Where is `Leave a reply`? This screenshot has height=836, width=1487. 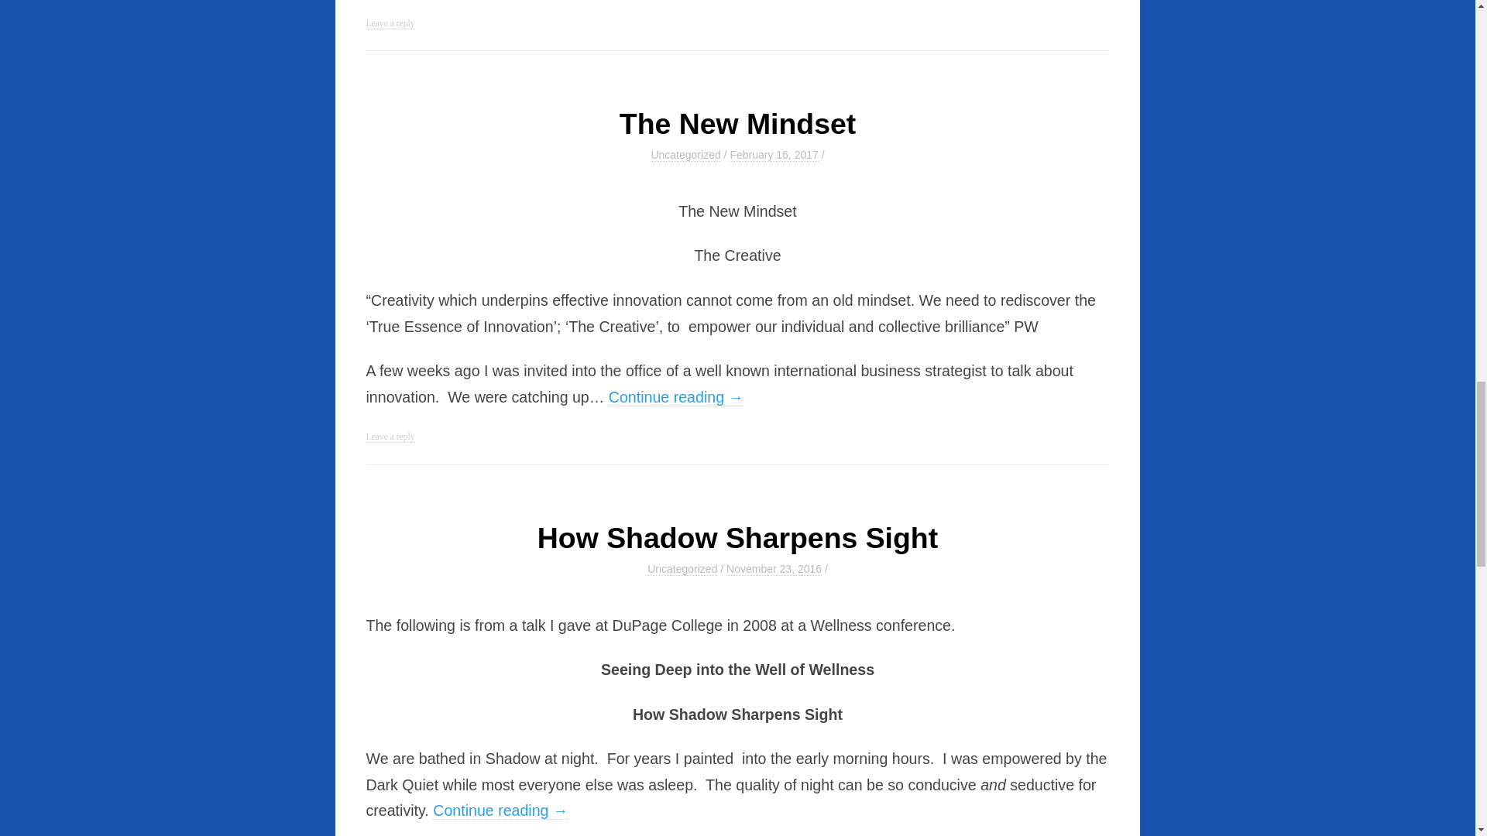
Leave a reply is located at coordinates (390, 23).